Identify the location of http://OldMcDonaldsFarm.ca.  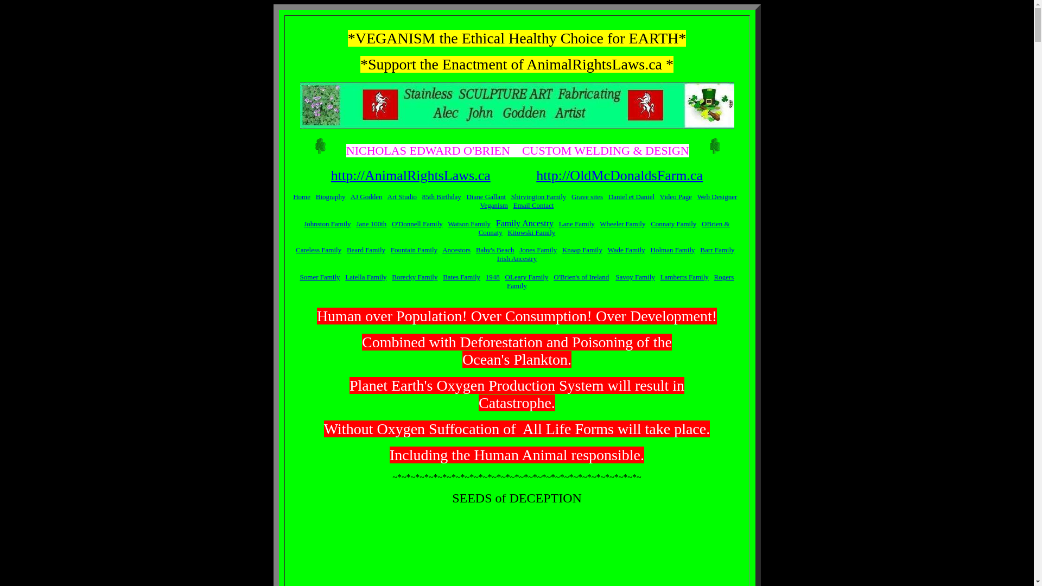
(619, 176).